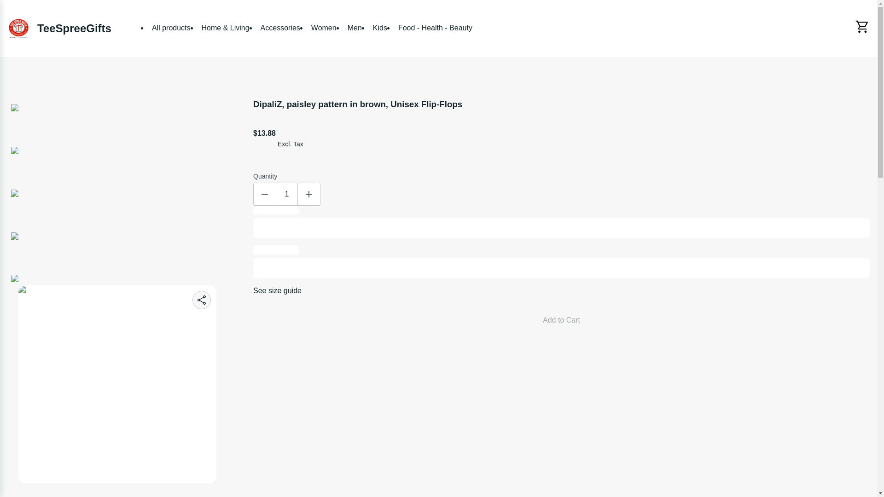 The width and height of the screenshot is (884, 497). I want to click on Add to Cart, so click(561, 320).